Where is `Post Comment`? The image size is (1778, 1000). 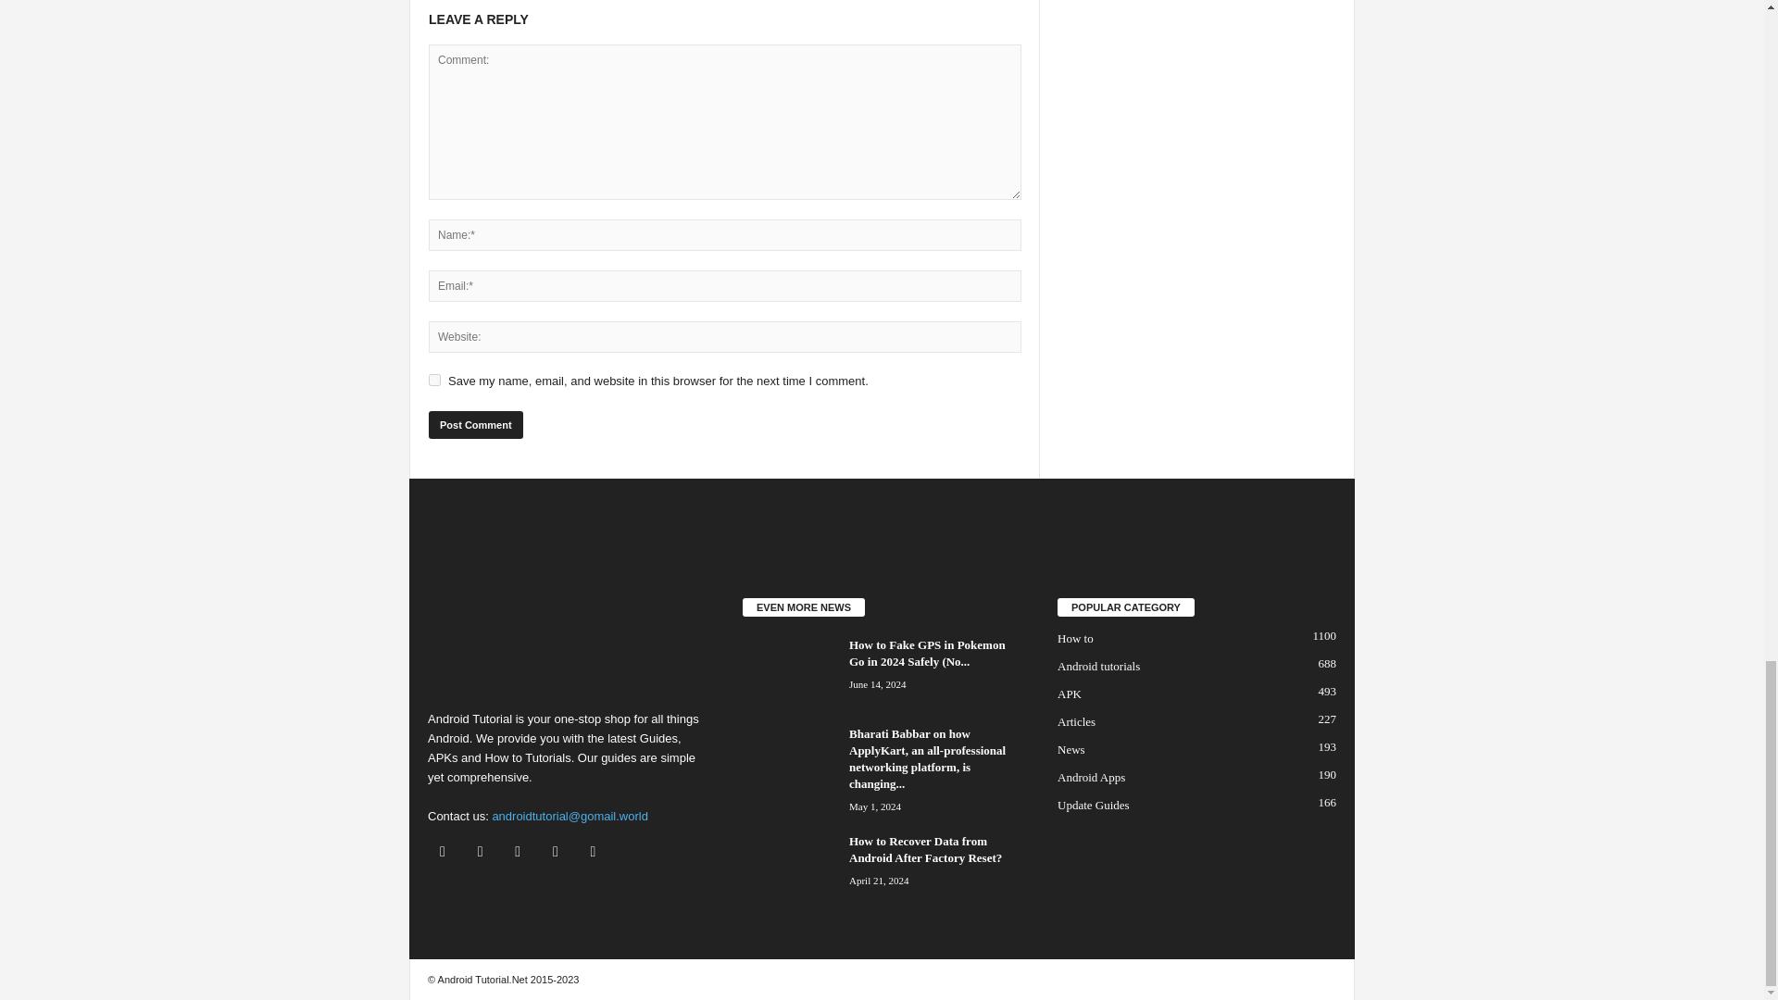
Post Comment is located at coordinates (475, 424).